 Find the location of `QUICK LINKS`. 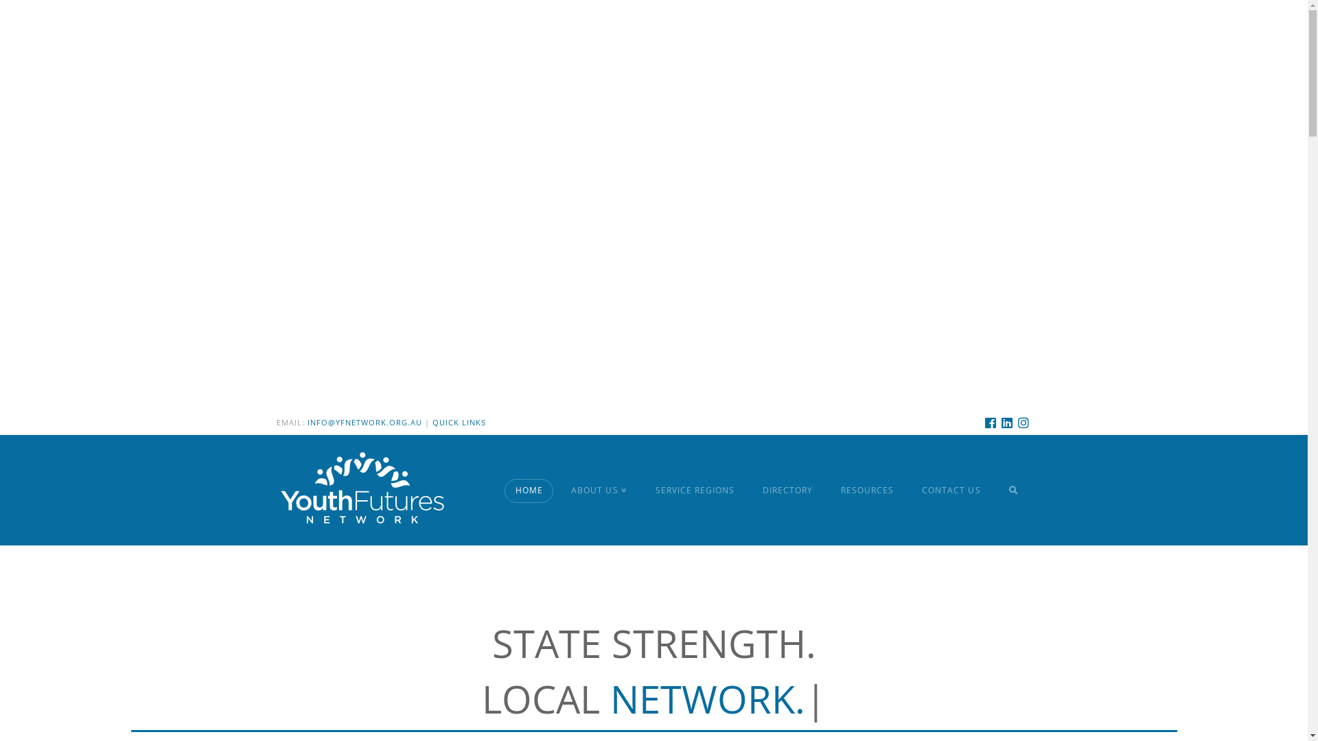

QUICK LINKS is located at coordinates (459, 423).